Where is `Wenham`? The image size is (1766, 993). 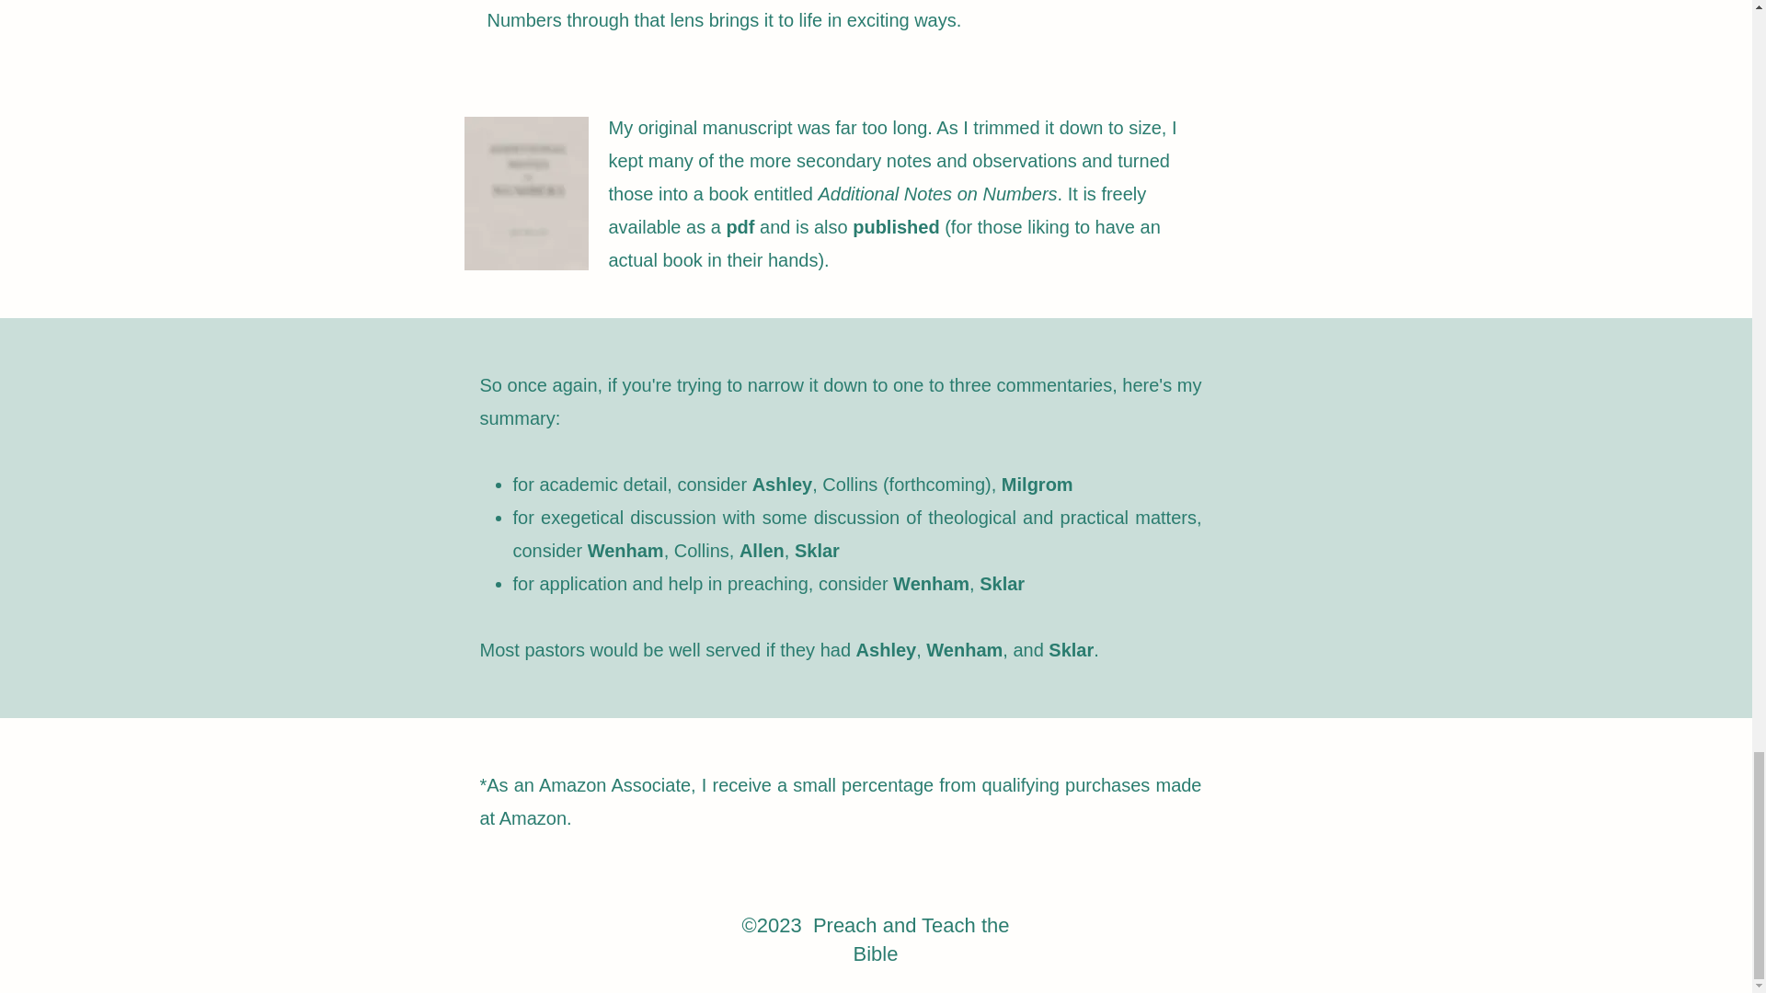
Wenham is located at coordinates (625, 550).